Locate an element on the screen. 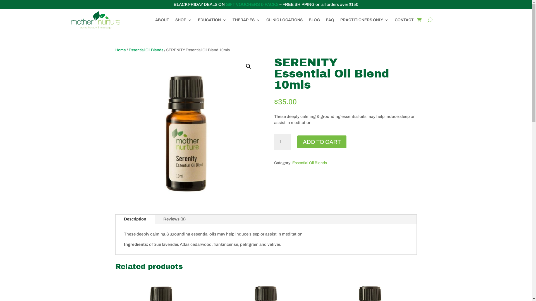 This screenshot has height=301, width=536. GIFT VOUCHERS & PACKS is located at coordinates (252, 4).